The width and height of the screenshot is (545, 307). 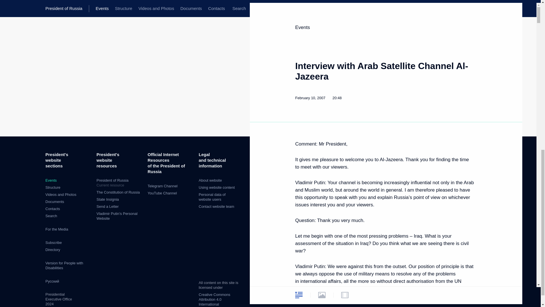 I want to click on Contact website team, so click(x=216, y=206).